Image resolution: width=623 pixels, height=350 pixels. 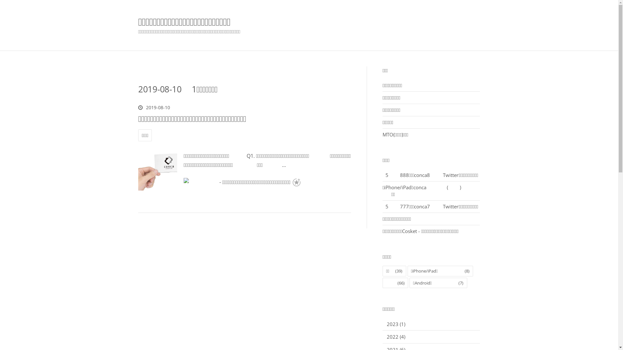 I want to click on 2022 (4), so click(x=396, y=337).